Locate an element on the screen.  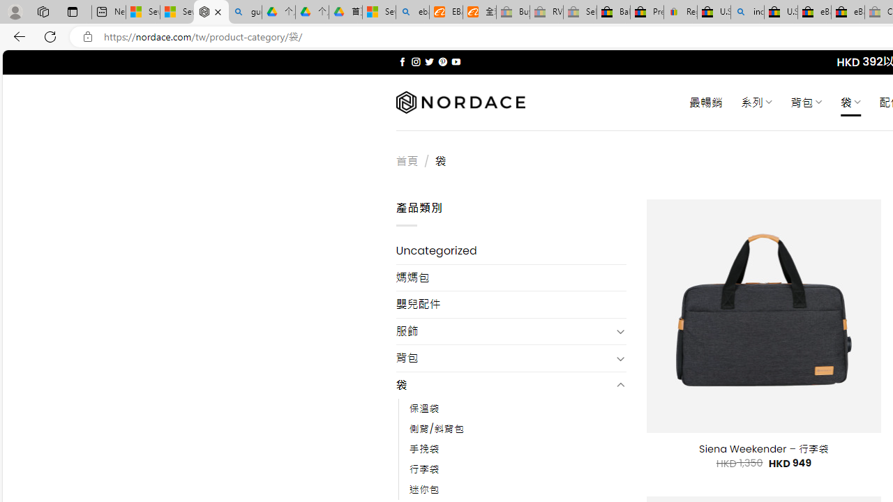
including - Search is located at coordinates (747, 13).